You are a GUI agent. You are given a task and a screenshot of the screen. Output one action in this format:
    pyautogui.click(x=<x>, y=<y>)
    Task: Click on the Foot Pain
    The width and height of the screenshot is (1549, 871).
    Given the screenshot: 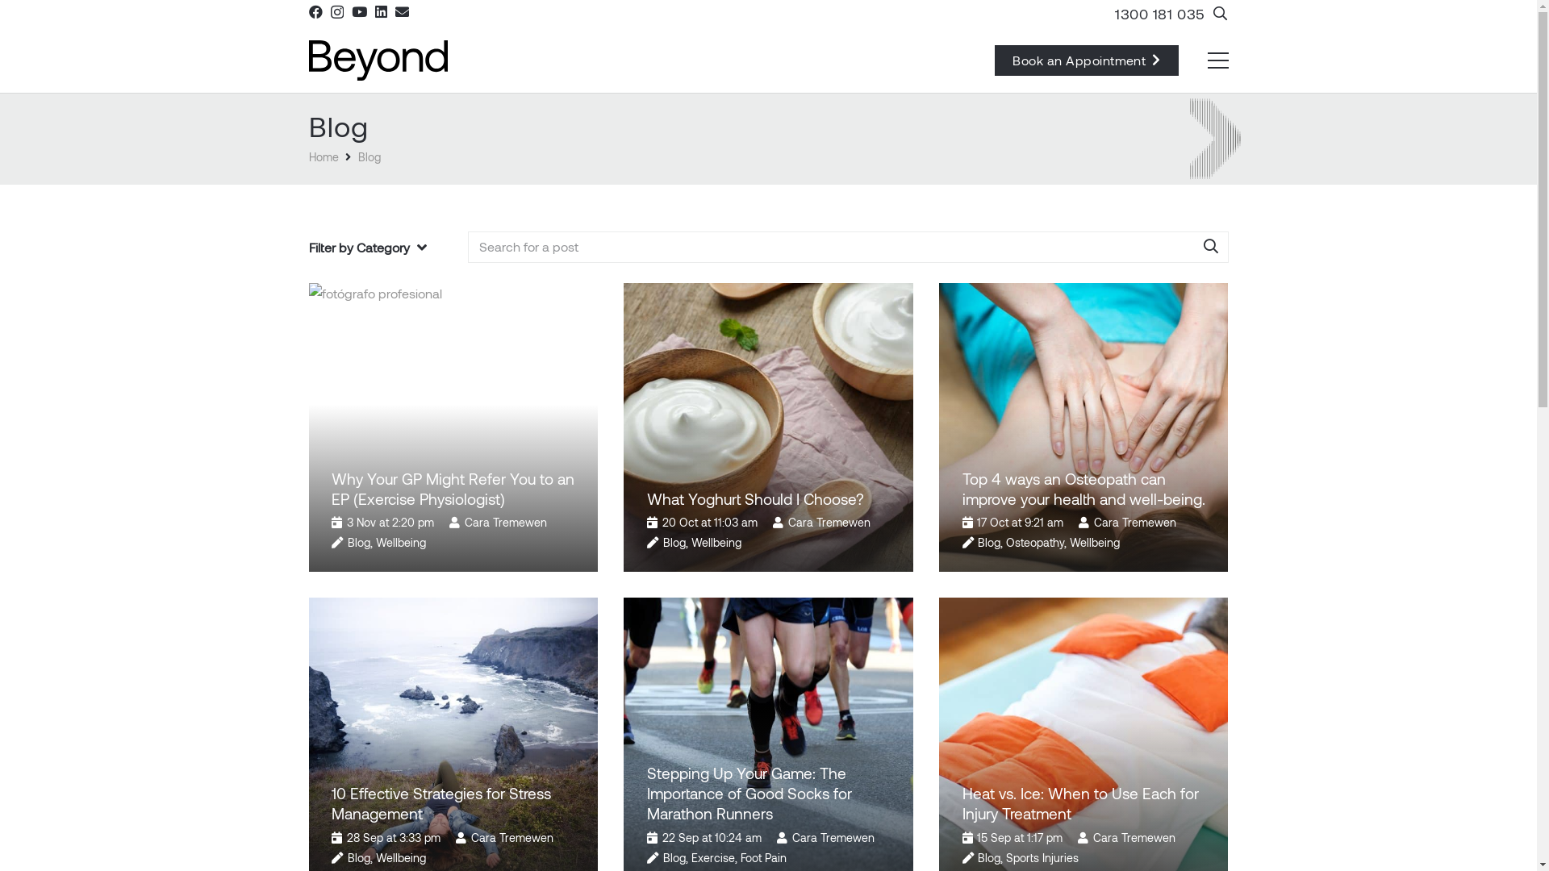 What is the action you would take?
    pyautogui.click(x=763, y=858)
    